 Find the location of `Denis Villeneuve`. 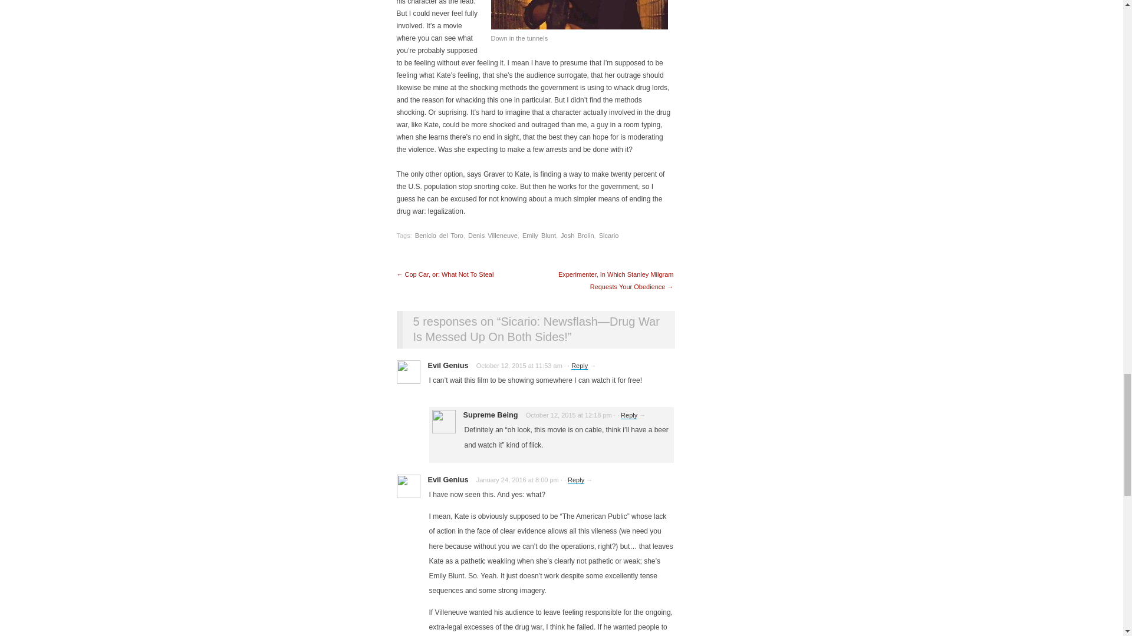

Denis Villeneuve is located at coordinates (493, 236).